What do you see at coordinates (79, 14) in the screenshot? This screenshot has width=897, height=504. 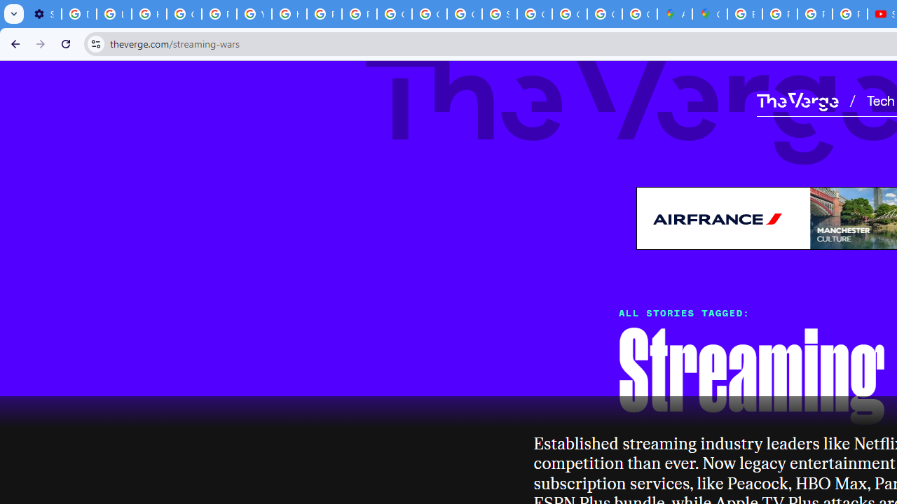 I see `Delete photos & videos - Computer - Google Photos Help` at bounding box center [79, 14].